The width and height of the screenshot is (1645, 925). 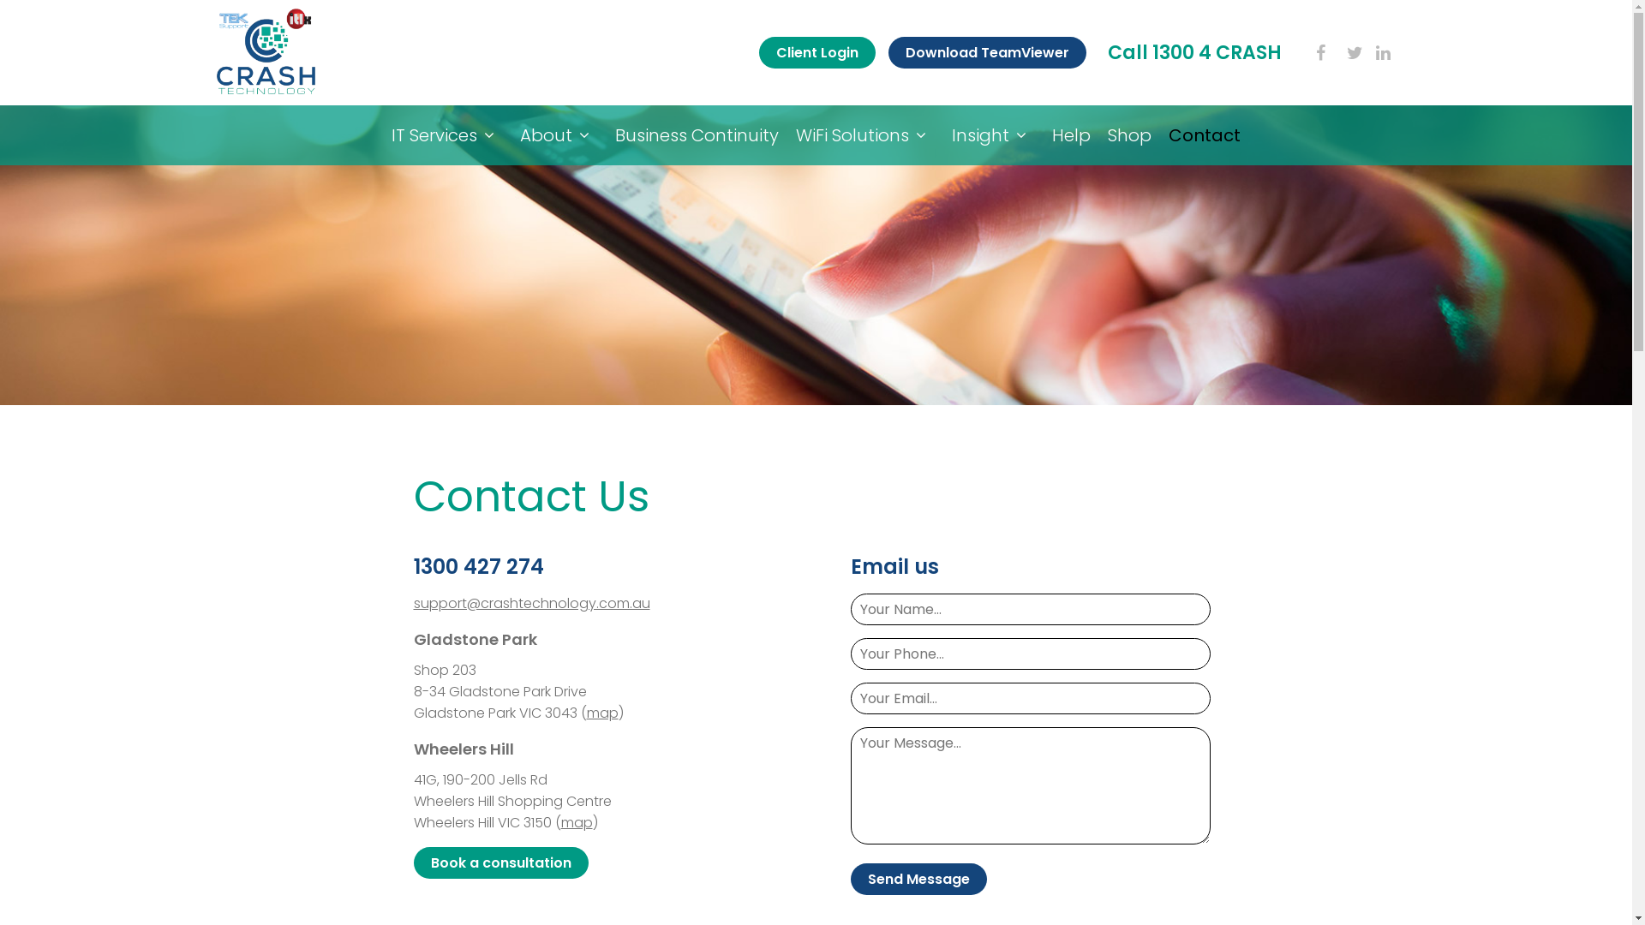 What do you see at coordinates (987, 53) in the screenshot?
I see `Download TeamViewer` at bounding box center [987, 53].